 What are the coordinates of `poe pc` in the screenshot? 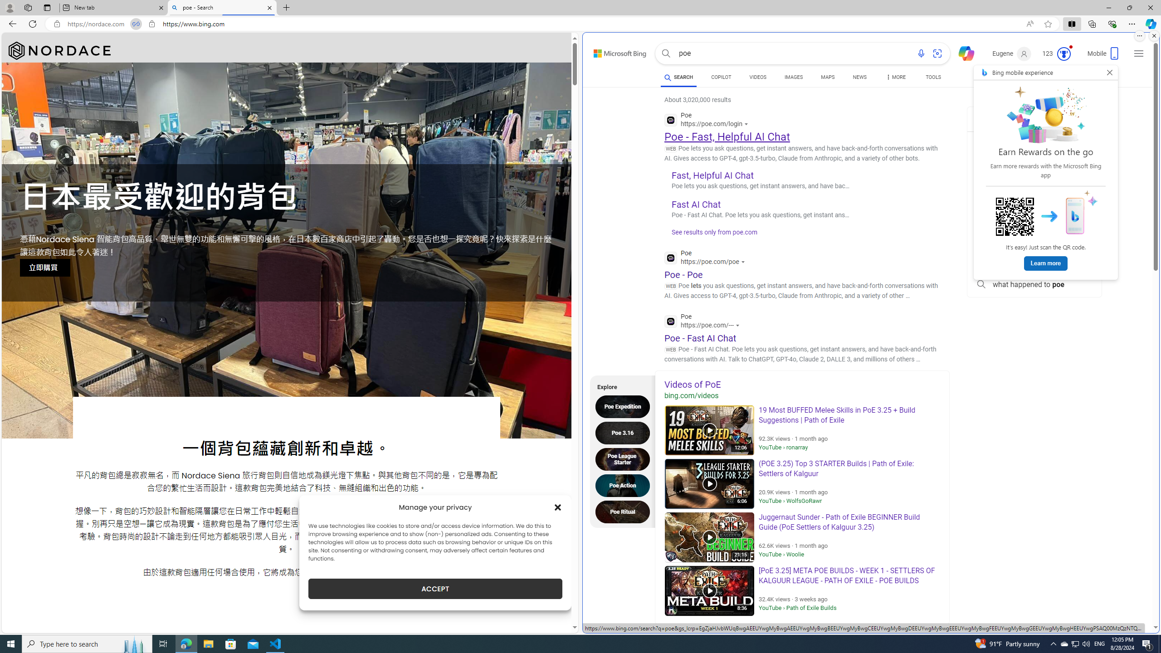 It's located at (1034, 223).